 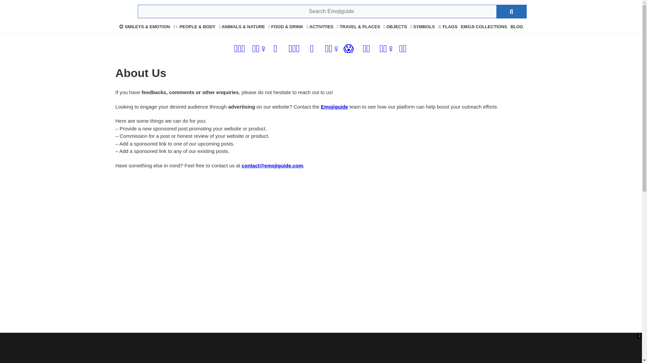 I want to click on logo, so click(x=122, y=12).